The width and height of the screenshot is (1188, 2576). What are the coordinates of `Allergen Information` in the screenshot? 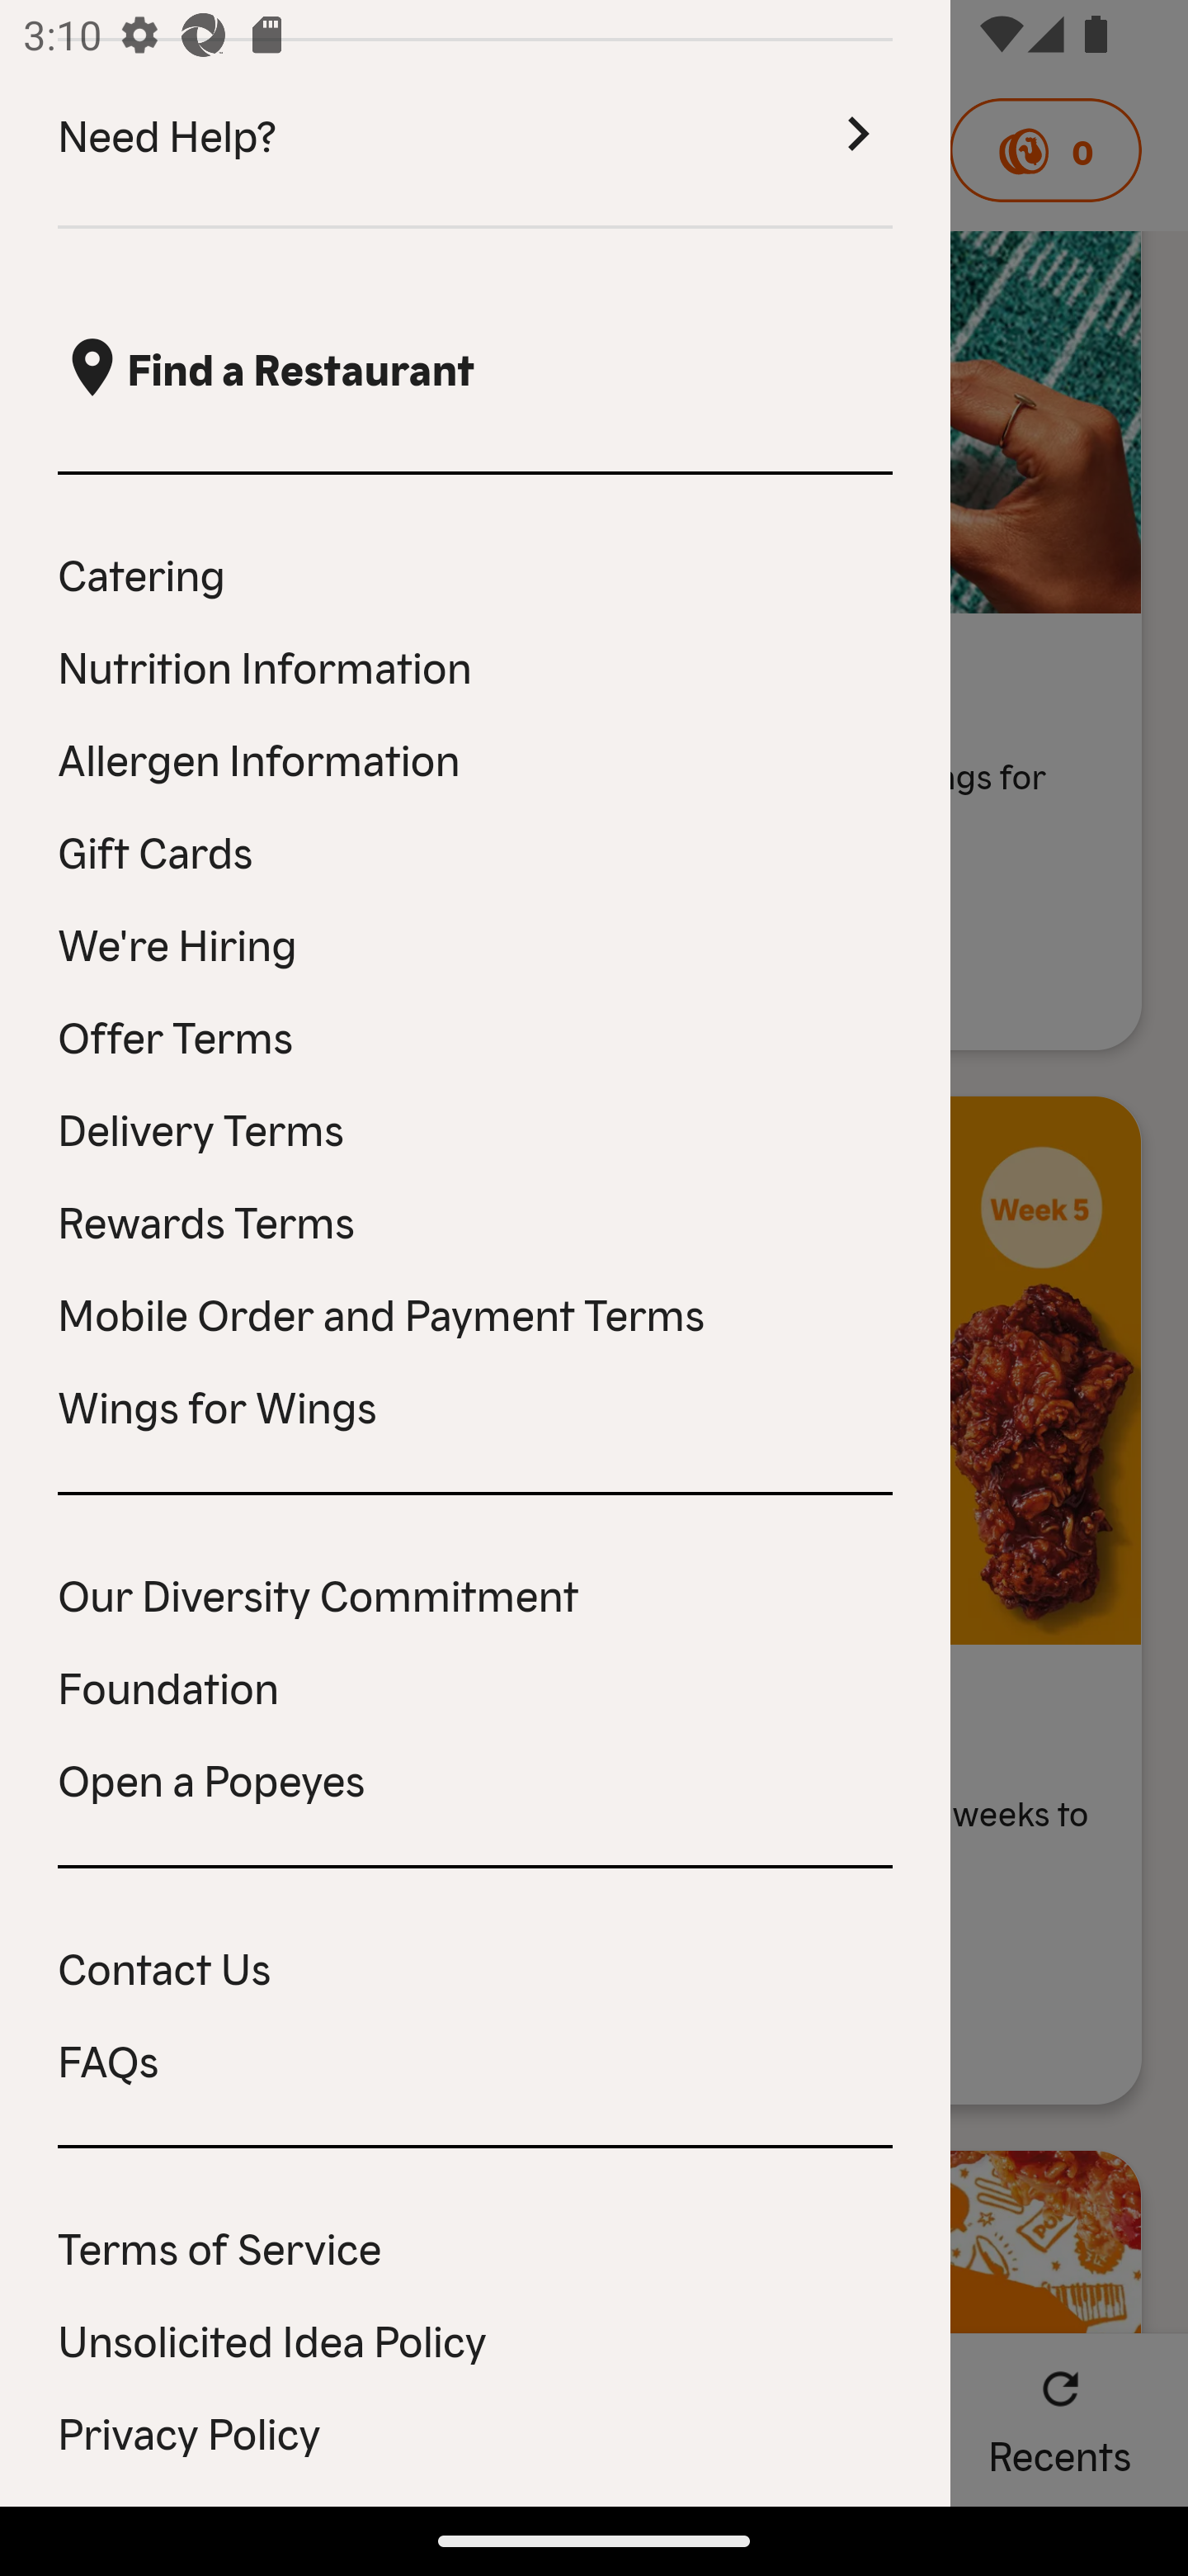 It's located at (475, 756).